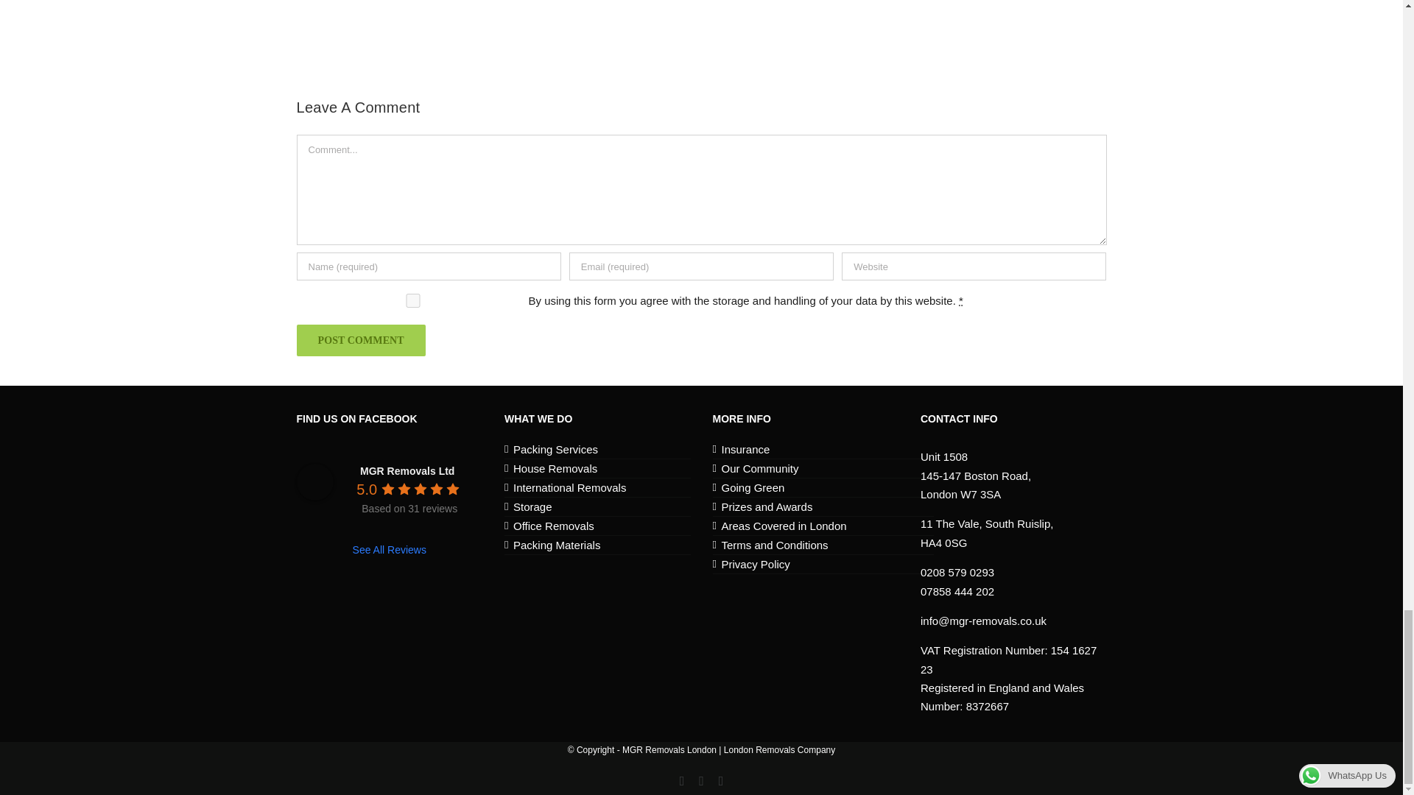  What do you see at coordinates (412, 300) in the screenshot?
I see `1` at bounding box center [412, 300].